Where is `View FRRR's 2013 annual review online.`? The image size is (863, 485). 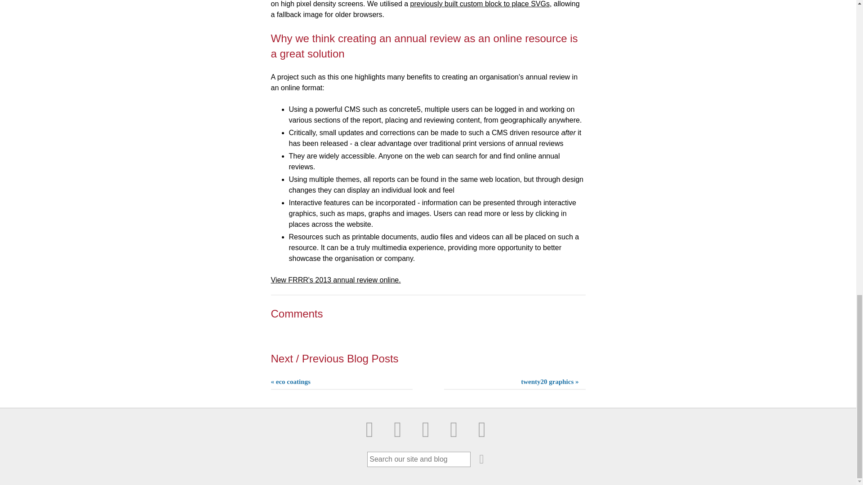 View FRRR's 2013 annual review online. is located at coordinates (335, 279).